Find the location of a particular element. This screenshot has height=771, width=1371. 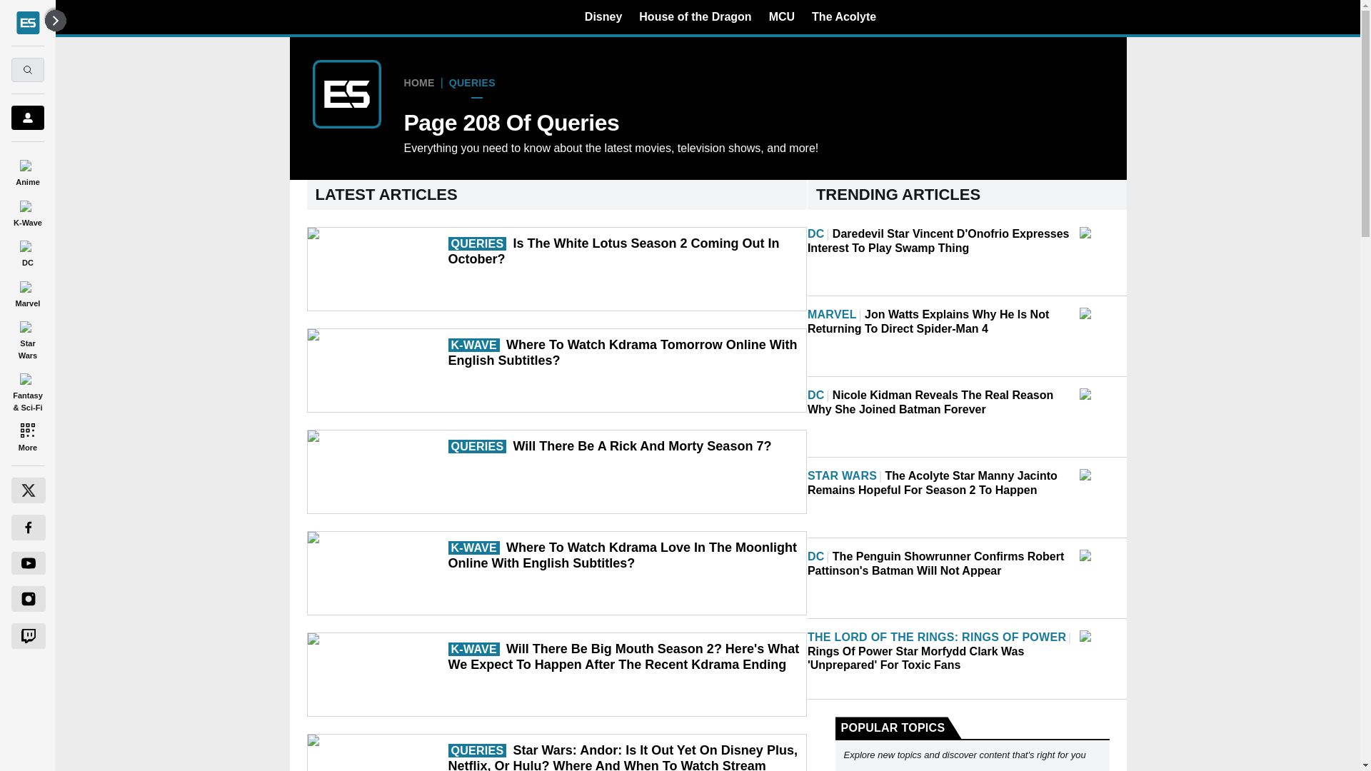

Marvel is located at coordinates (27, 291).